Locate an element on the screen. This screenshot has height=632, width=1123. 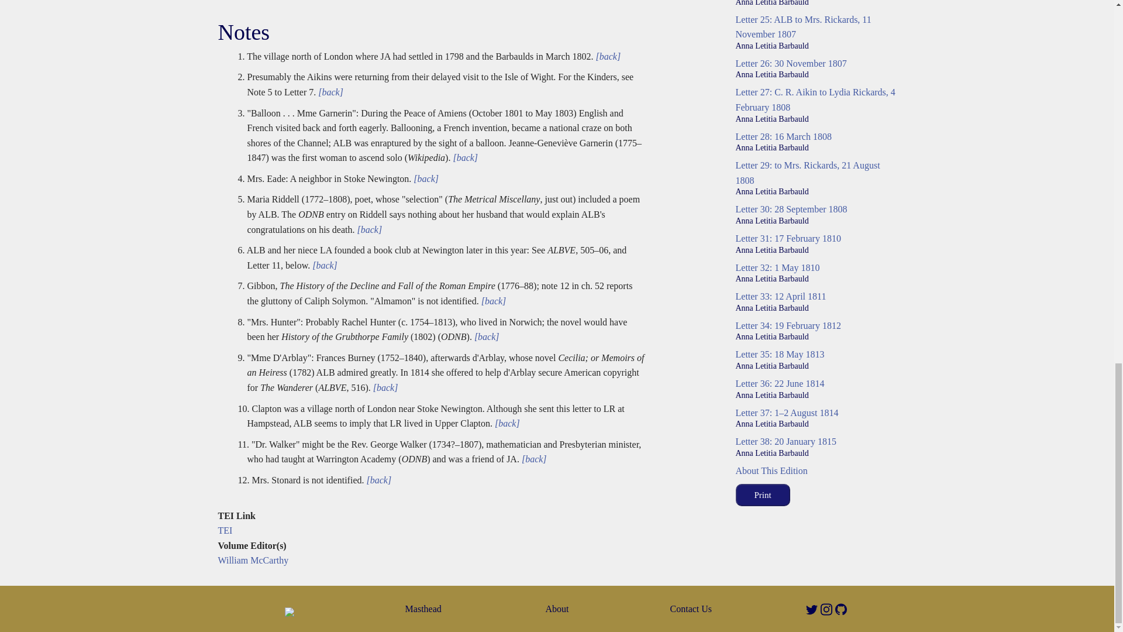
Go back to text is located at coordinates (368, 229).